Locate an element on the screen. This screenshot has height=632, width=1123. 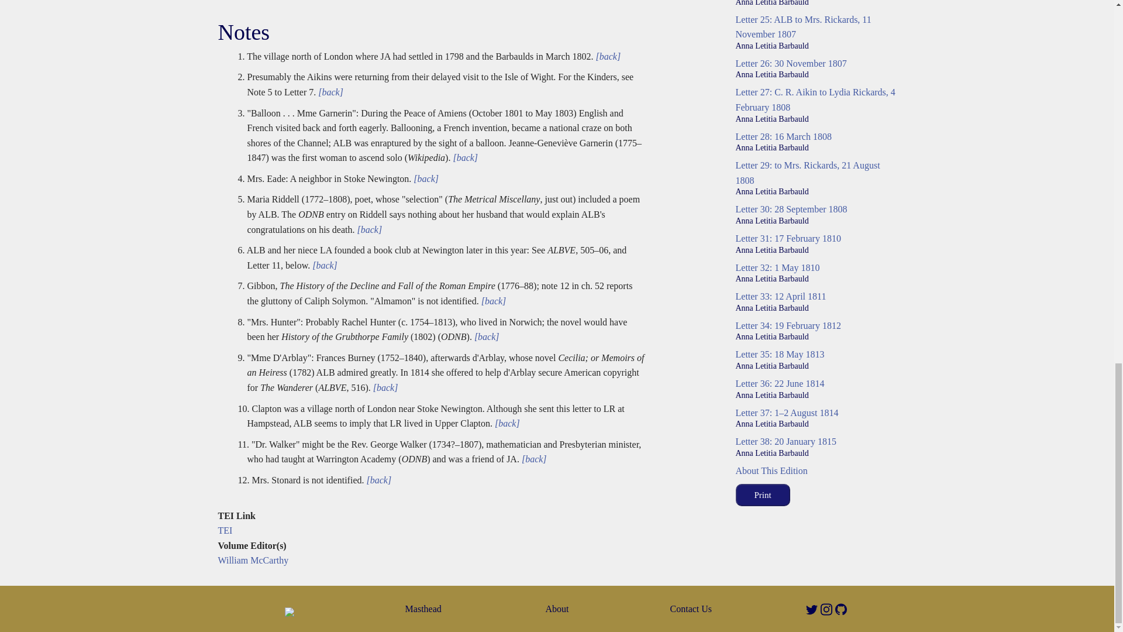
Go back to text is located at coordinates (368, 229).